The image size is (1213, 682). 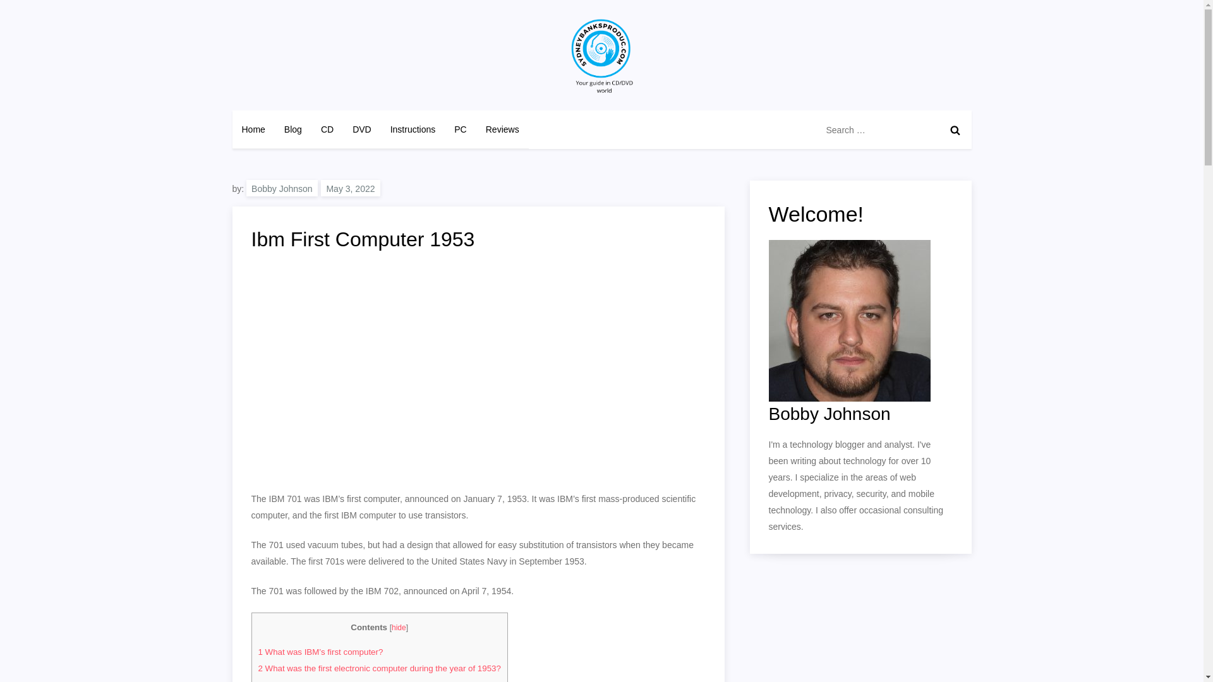 I want to click on DVD, so click(x=361, y=129).